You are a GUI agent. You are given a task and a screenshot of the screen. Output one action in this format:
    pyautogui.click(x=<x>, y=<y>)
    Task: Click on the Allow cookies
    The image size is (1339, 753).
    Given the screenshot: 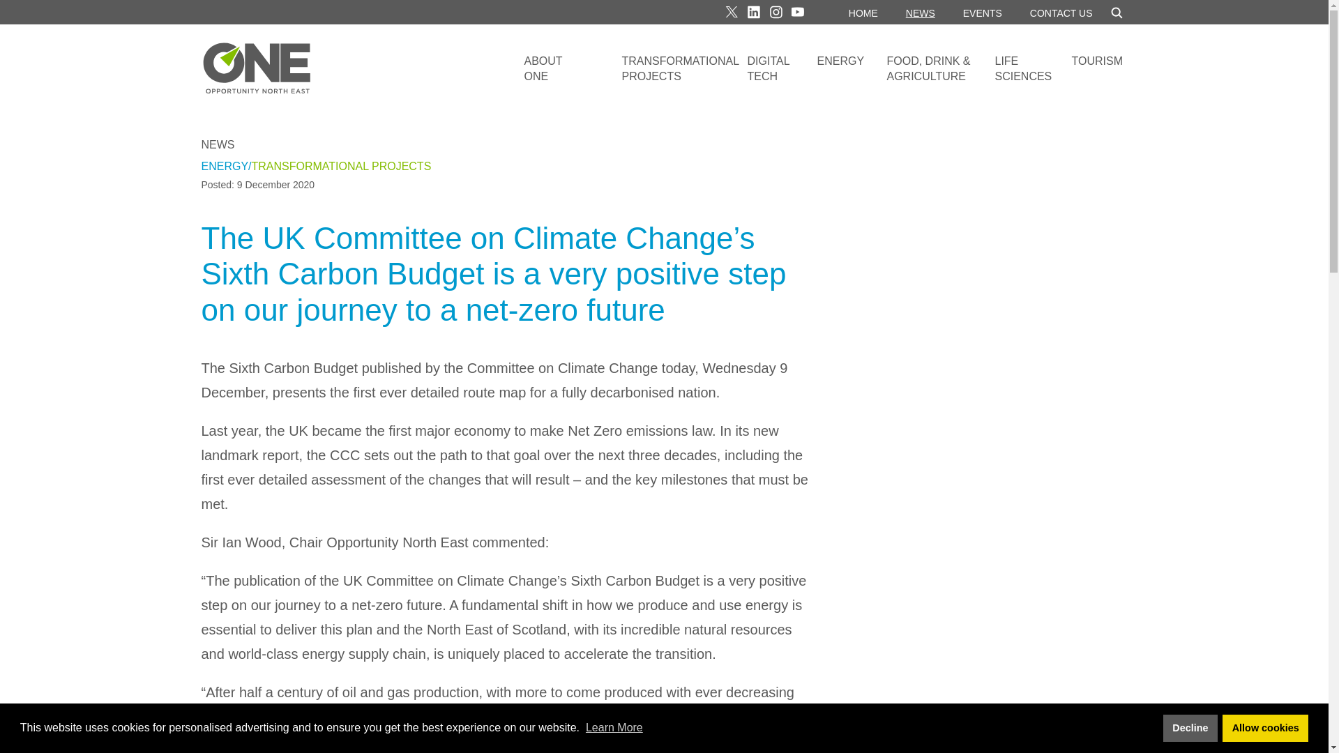 What is the action you would take?
    pyautogui.click(x=1265, y=727)
    